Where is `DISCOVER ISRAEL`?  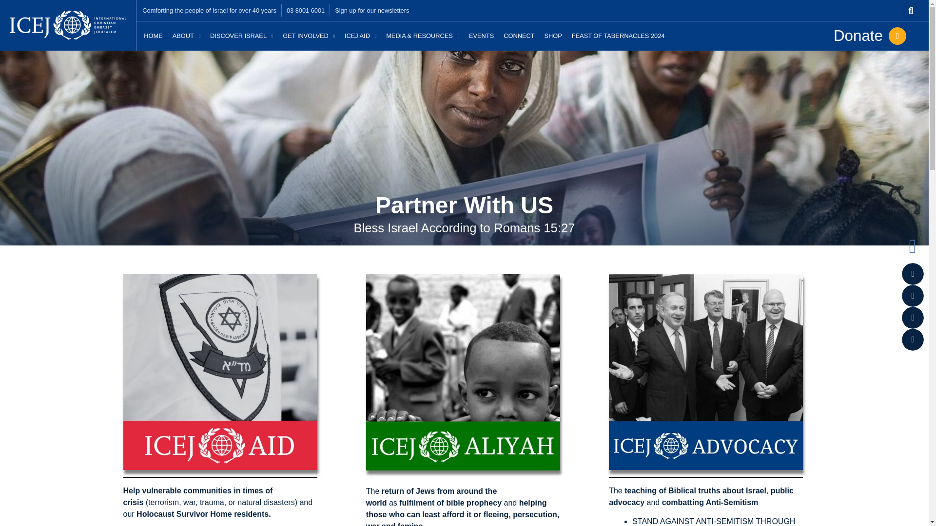
DISCOVER ISRAEL is located at coordinates (241, 36).